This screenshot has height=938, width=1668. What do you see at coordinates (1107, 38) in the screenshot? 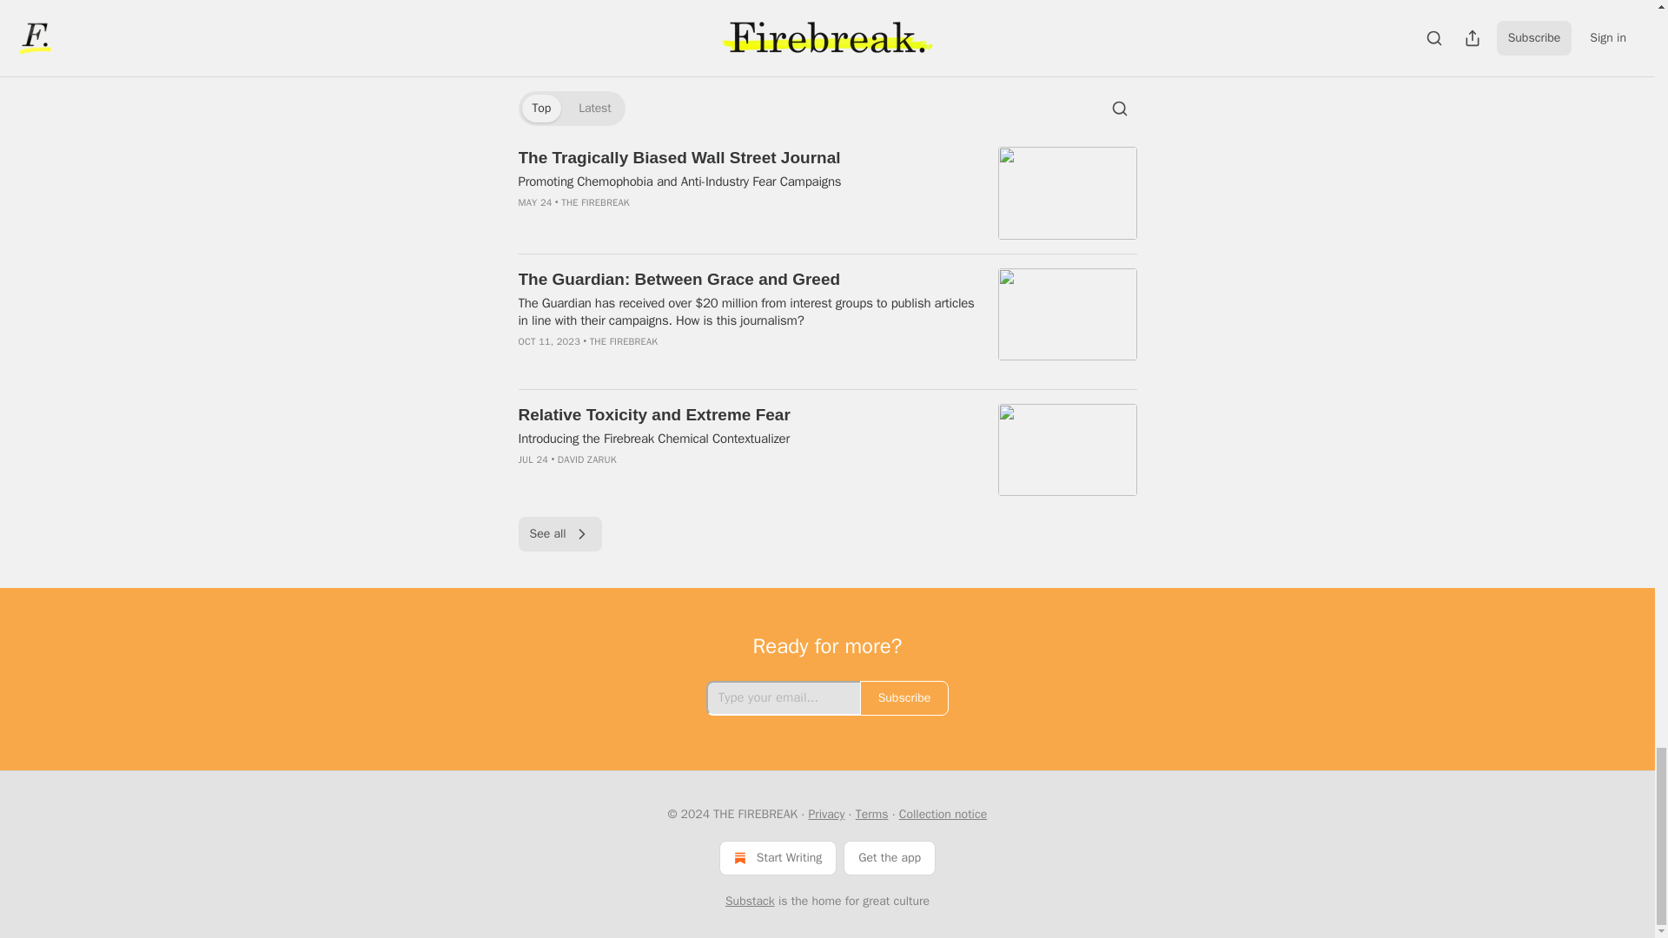
I see `Next` at bounding box center [1107, 38].